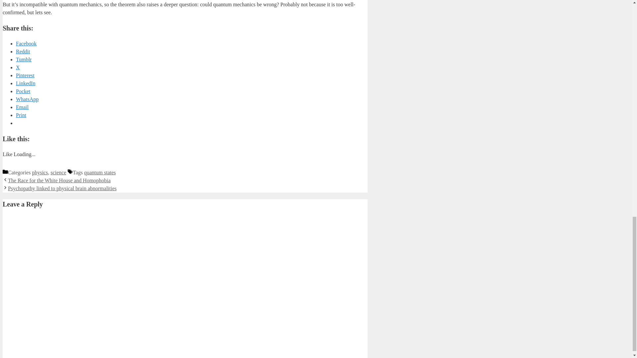 This screenshot has height=358, width=637. What do you see at coordinates (23, 91) in the screenshot?
I see `Click to share on Pocket` at bounding box center [23, 91].